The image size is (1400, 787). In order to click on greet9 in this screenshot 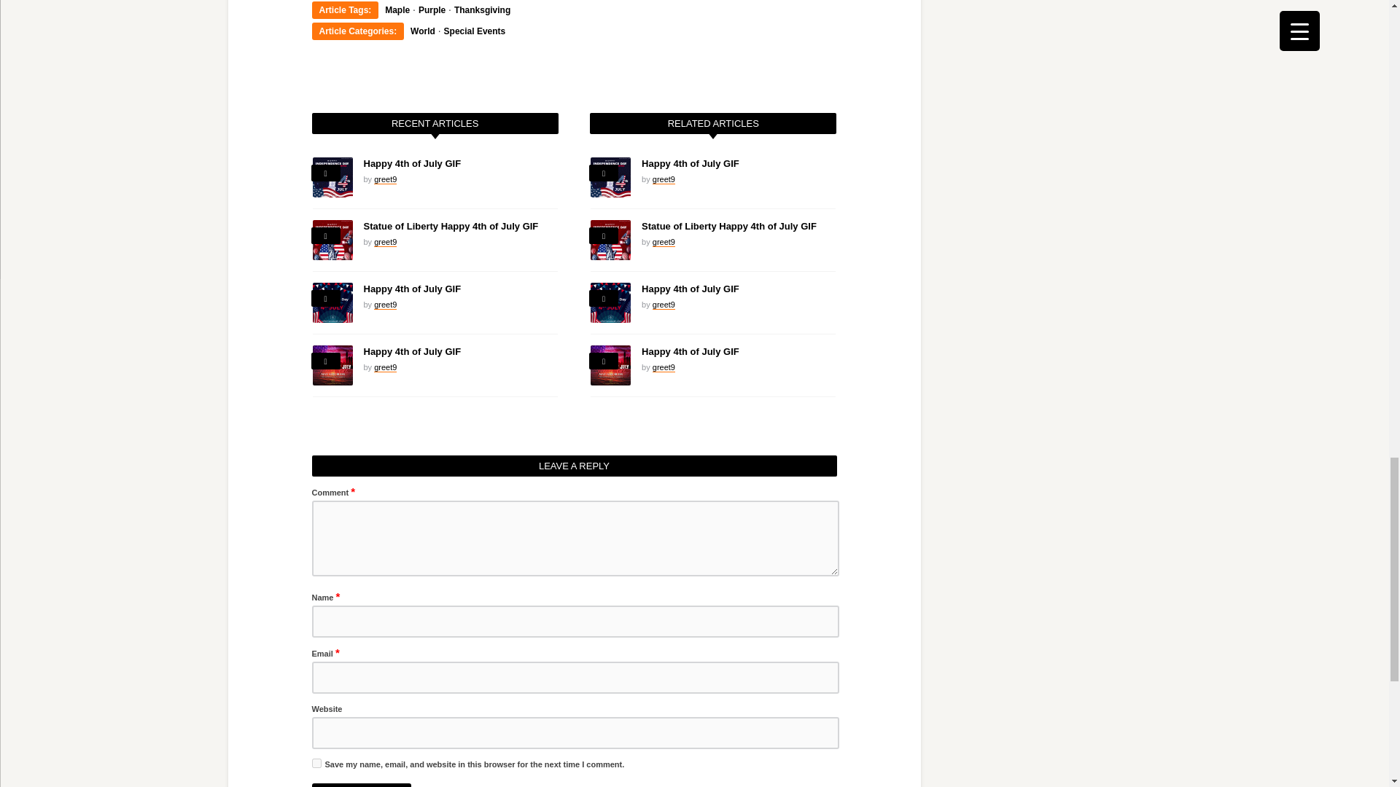, I will do `click(385, 179)`.